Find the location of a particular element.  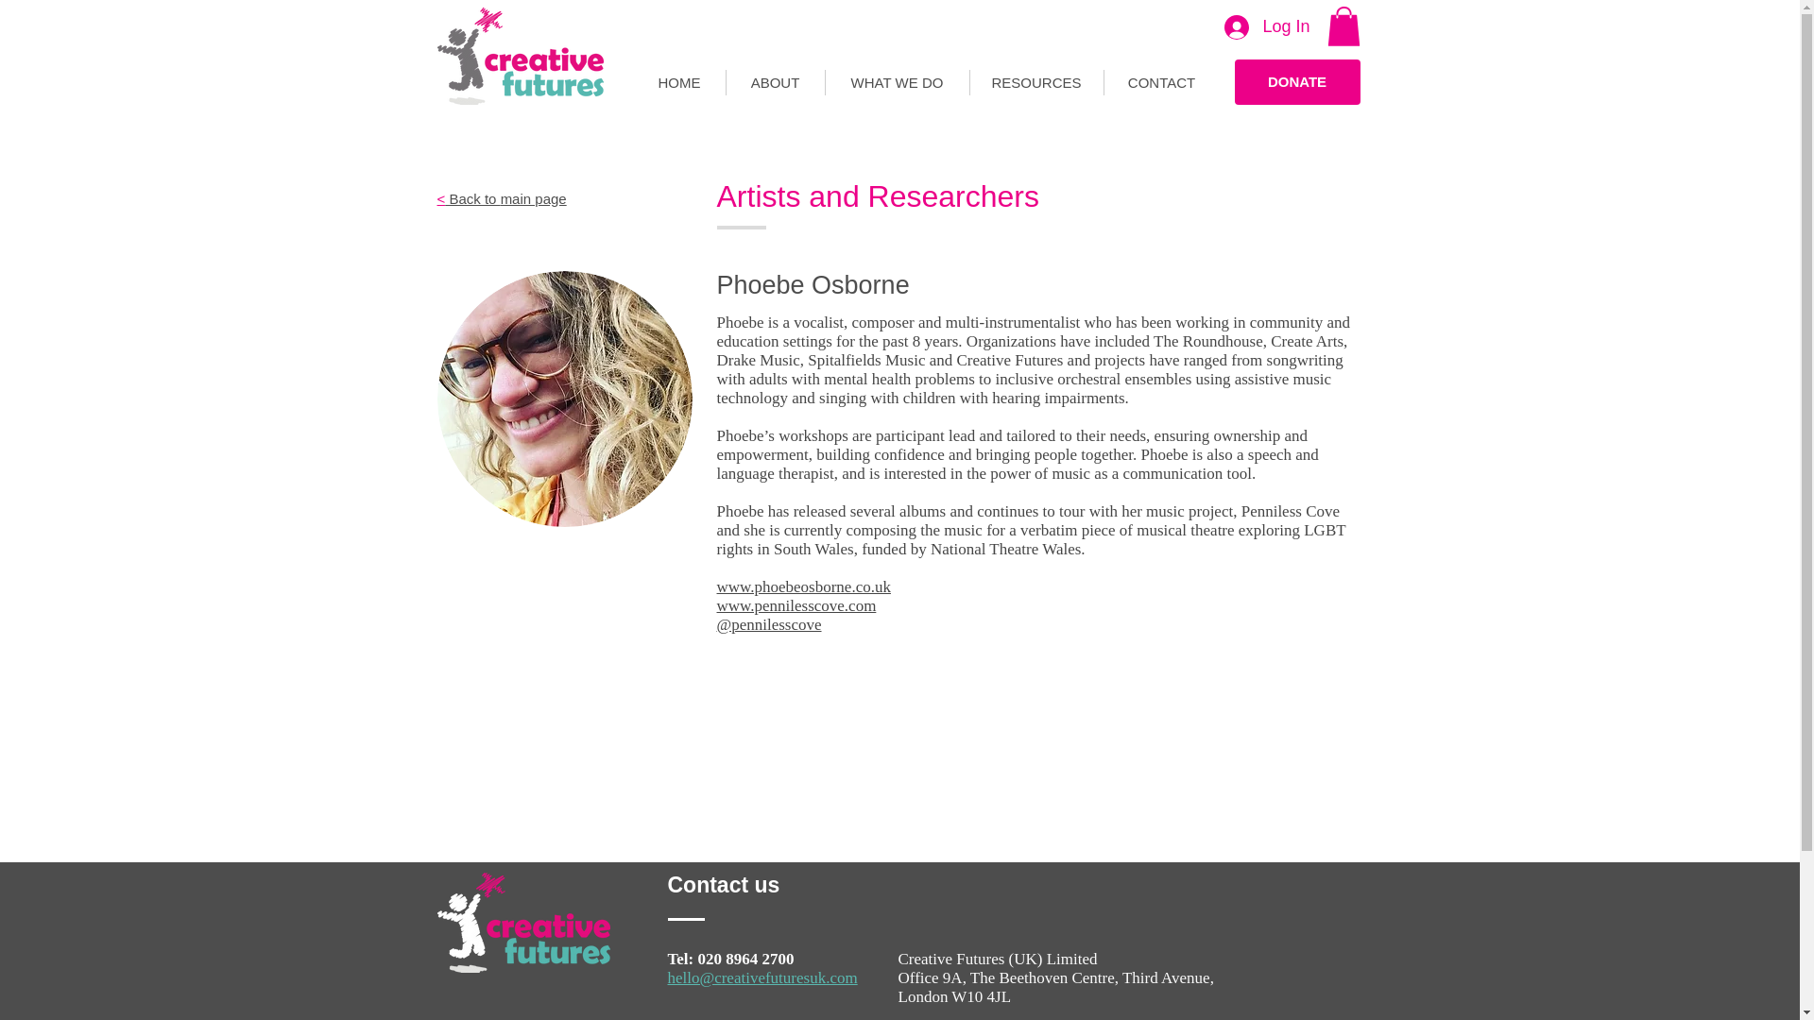

ABOUT is located at coordinates (775, 83).